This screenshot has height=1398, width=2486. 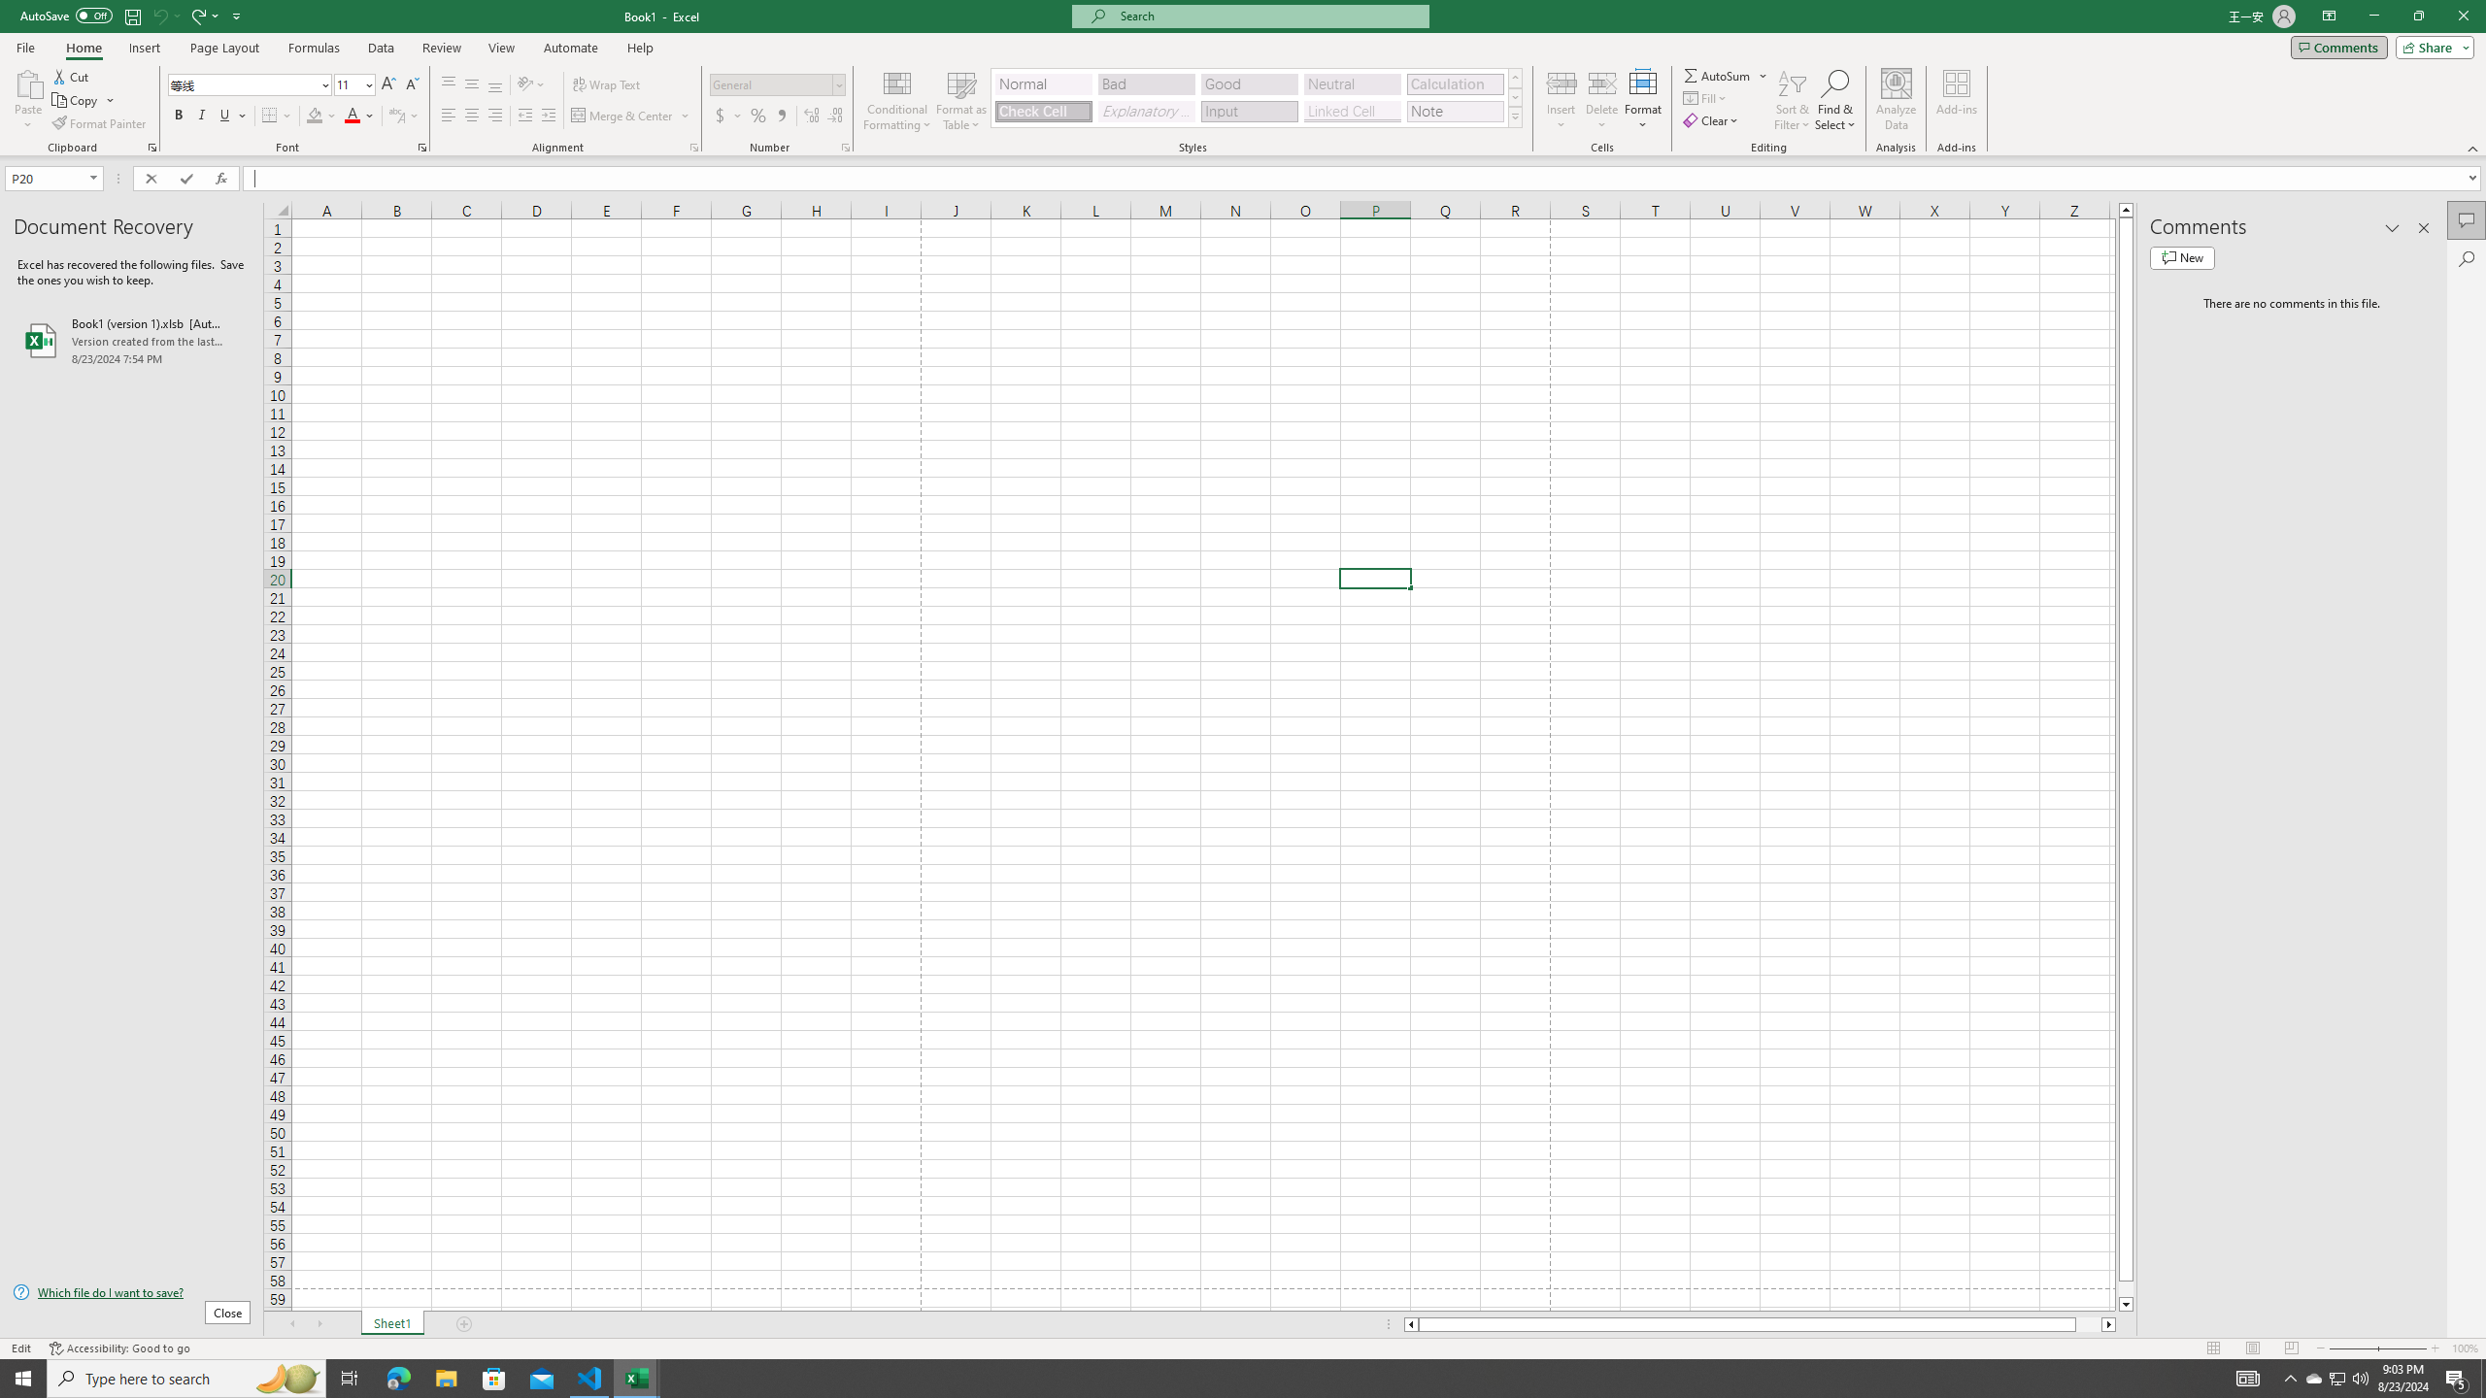 I want to click on Calculation, so click(x=1455, y=83).